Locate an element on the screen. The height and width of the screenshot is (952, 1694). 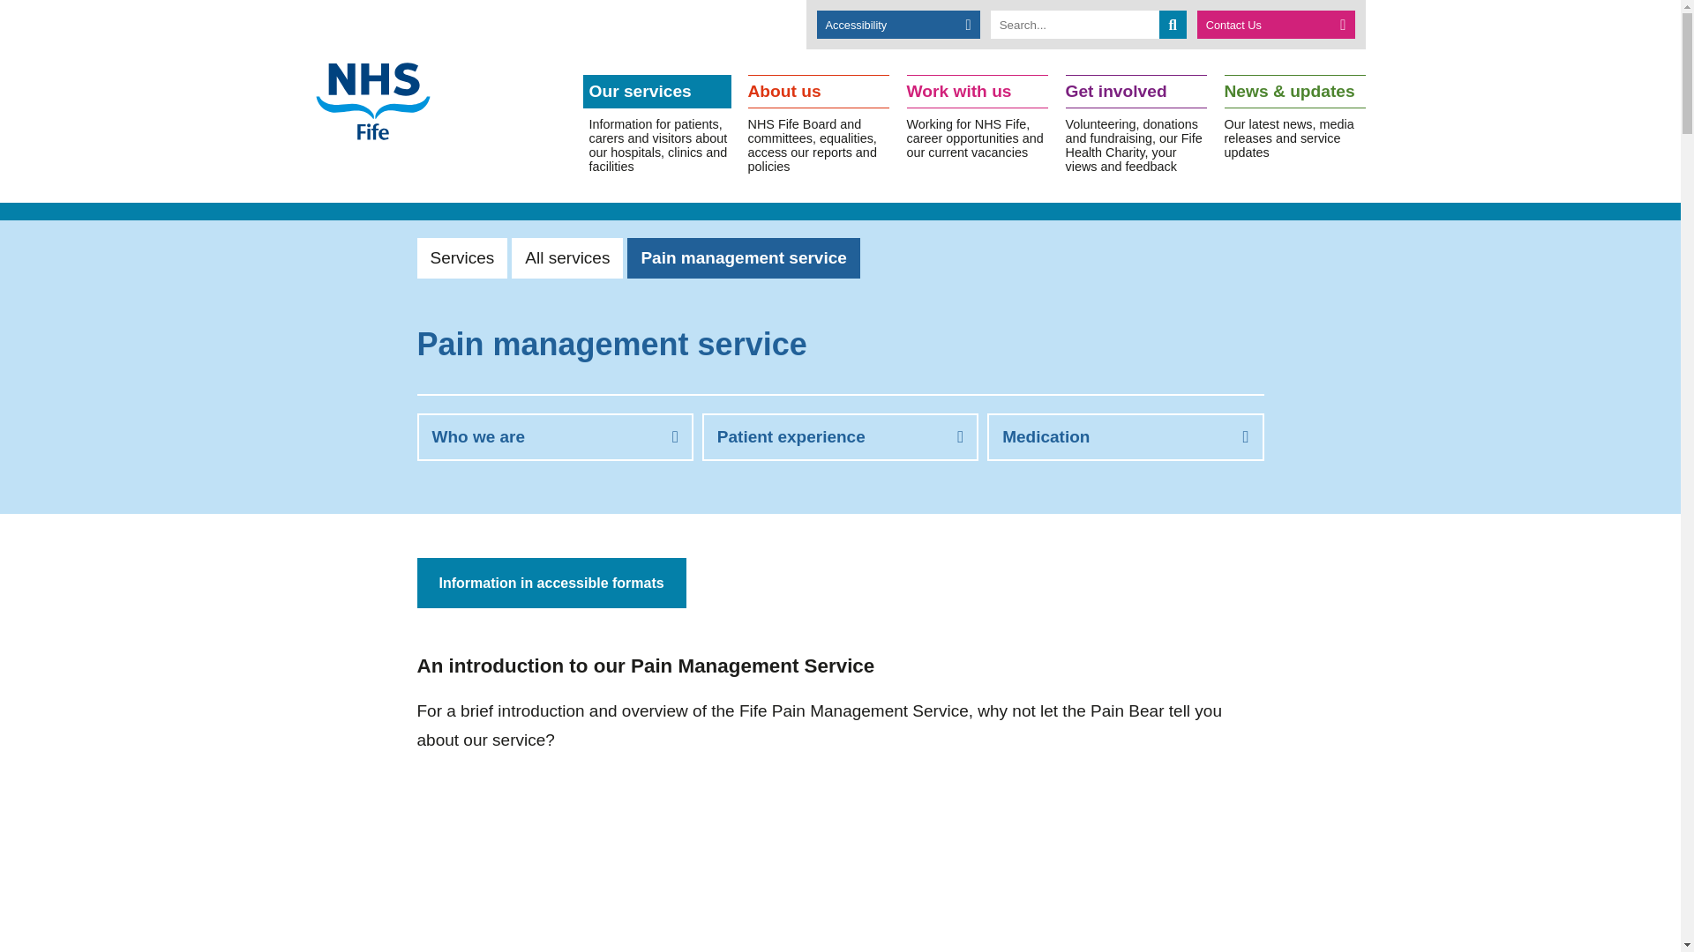
Patient experience is located at coordinates (840, 436).